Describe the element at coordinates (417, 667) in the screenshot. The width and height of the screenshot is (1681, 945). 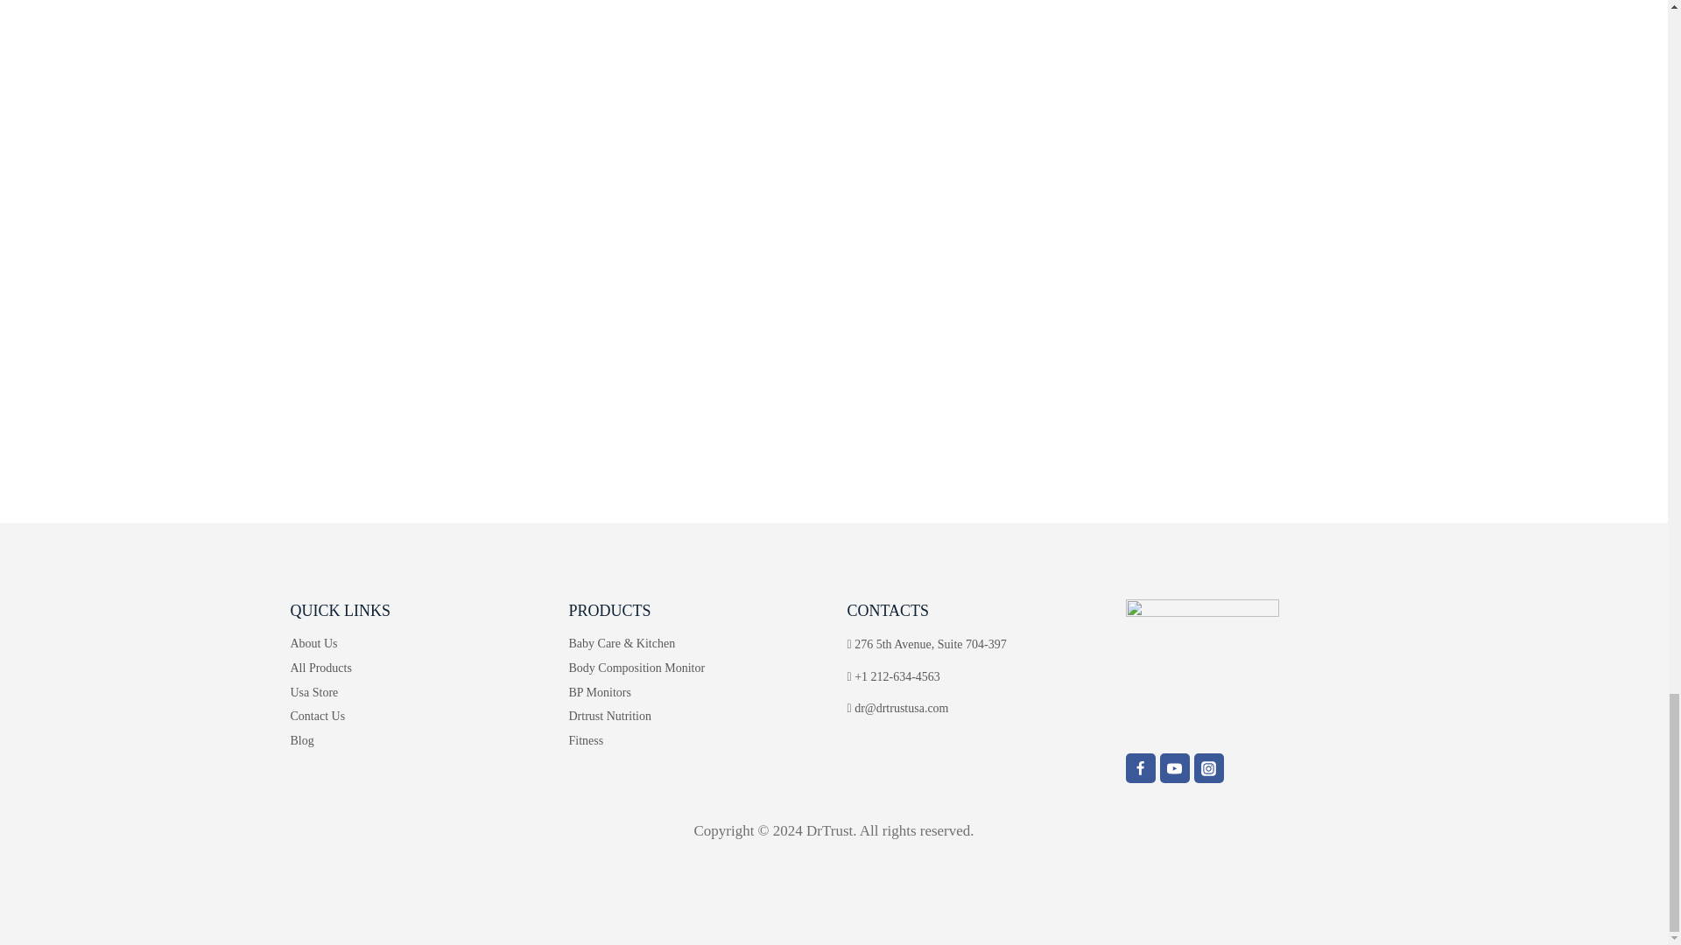
I see `All Products` at that location.